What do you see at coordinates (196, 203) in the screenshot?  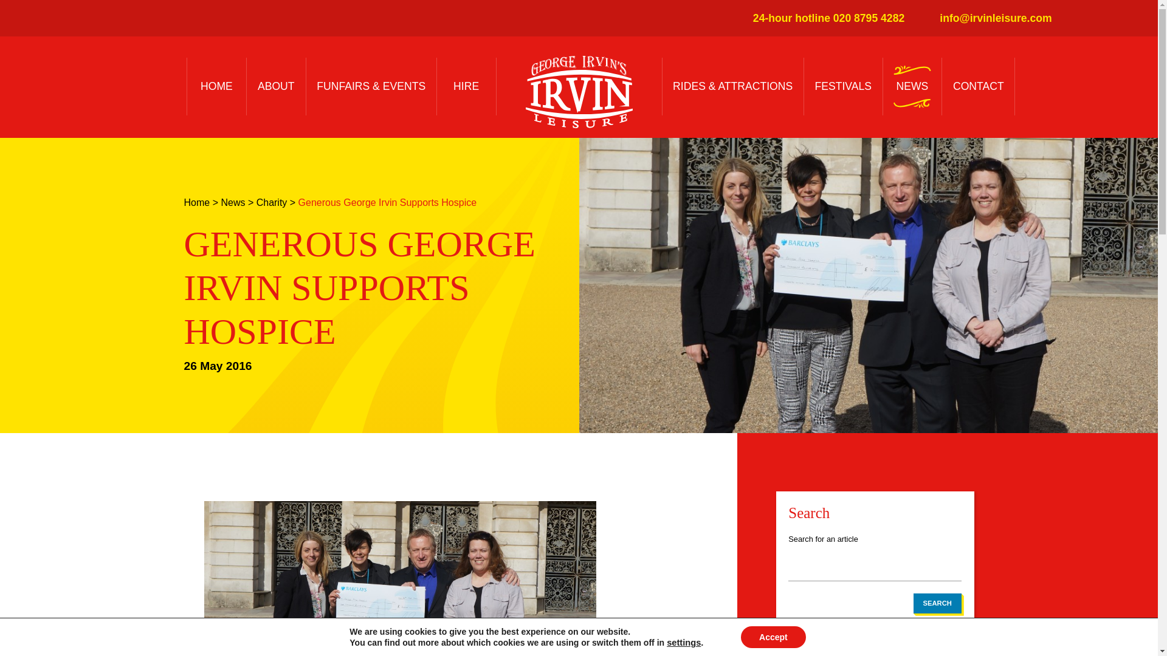 I see `Home` at bounding box center [196, 203].